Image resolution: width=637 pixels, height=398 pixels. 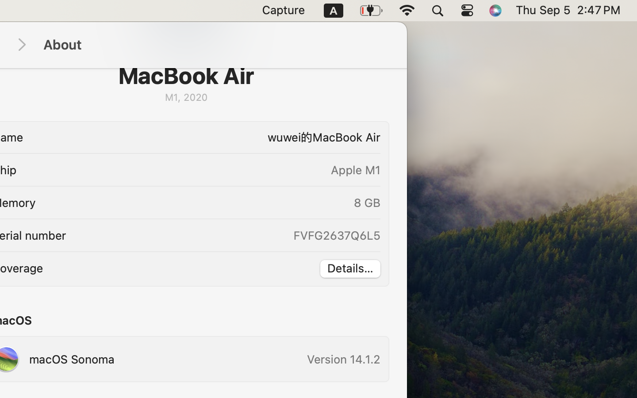 I want to click on Apple M1, so click(x=356, y=170).